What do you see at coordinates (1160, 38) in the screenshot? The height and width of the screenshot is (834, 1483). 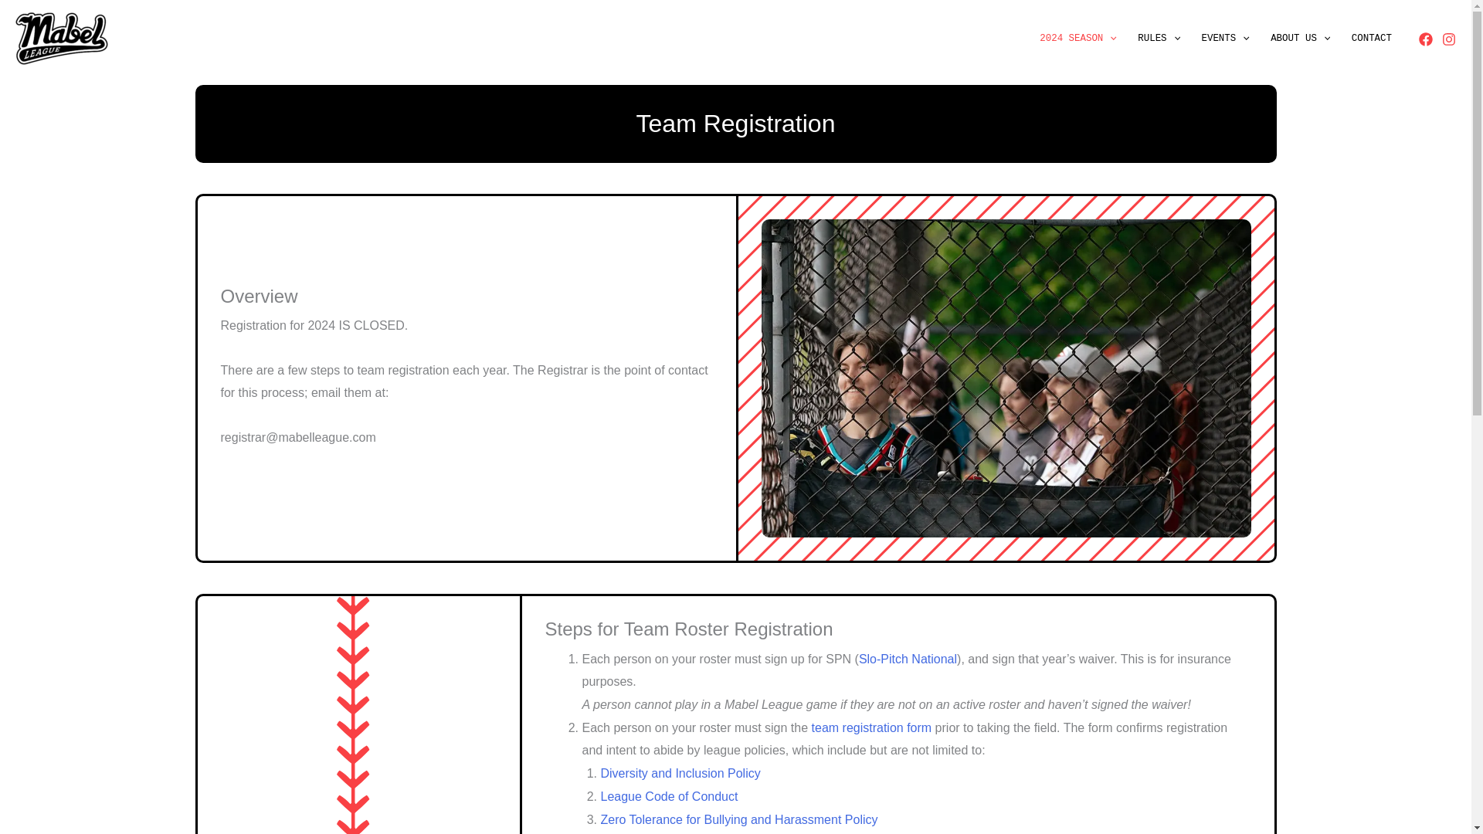 I see `RULES` at bounding box center [1160, 38].